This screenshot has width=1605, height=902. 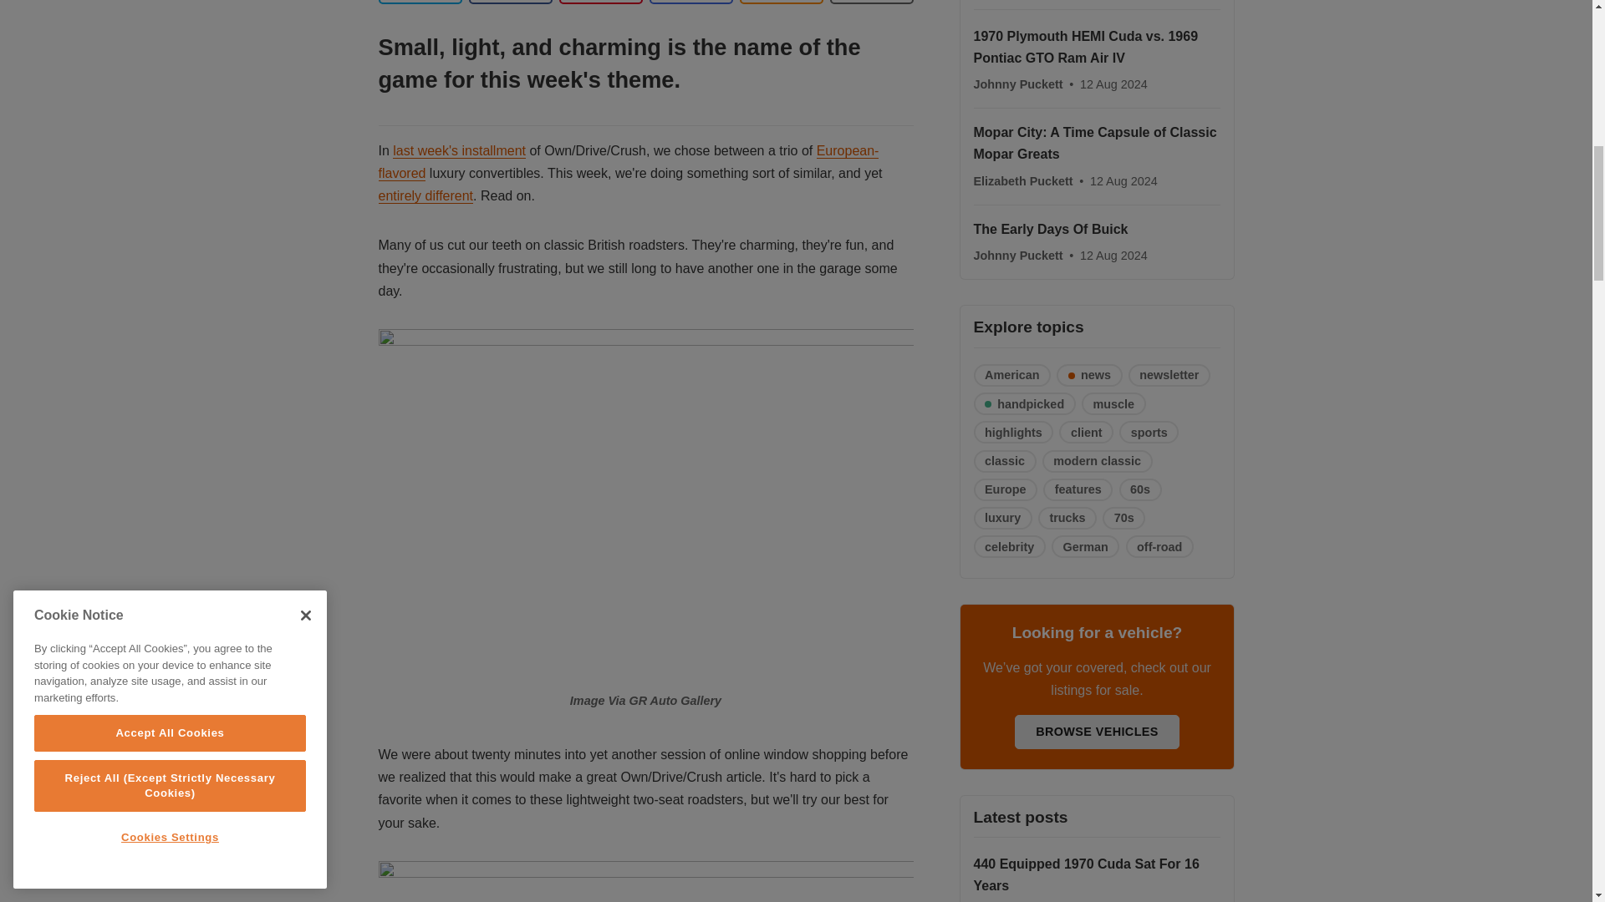 What do you see at coordinates (420, 2) in the screenshot?
I see `Share on Twitter` at bounding box center [420, 2].